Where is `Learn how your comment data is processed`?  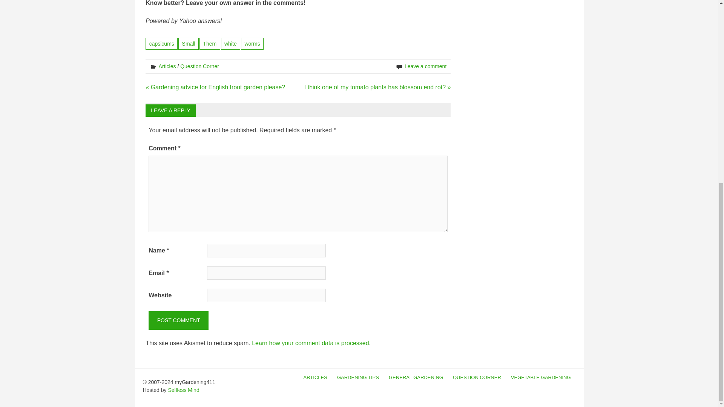 Learn how your comment data is processed is located at coordinates (310, 343).